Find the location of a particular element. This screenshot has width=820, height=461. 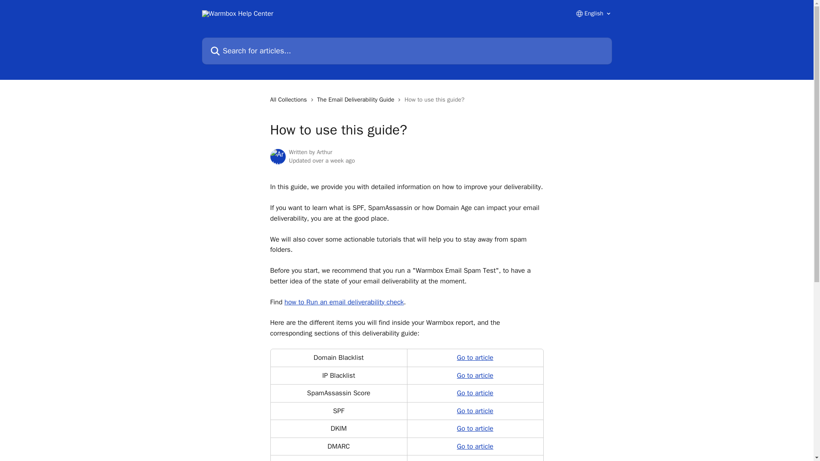

Go to article is located at coordinates (475, 460).